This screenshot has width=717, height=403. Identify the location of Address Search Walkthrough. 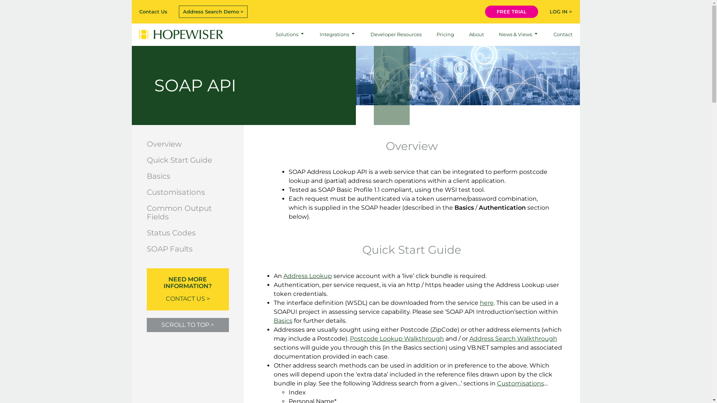
(513, 339).